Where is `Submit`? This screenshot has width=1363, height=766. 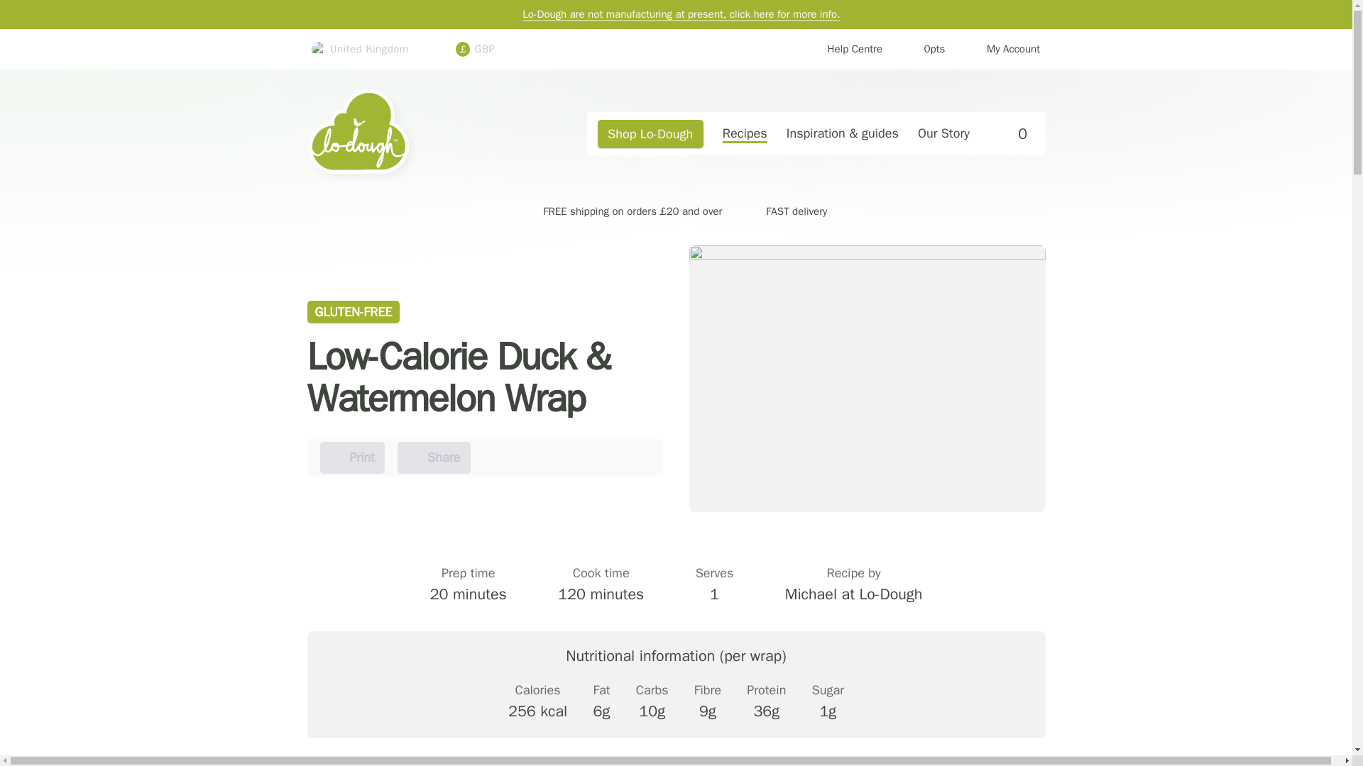 Submit is located at coordinates (413, 133).